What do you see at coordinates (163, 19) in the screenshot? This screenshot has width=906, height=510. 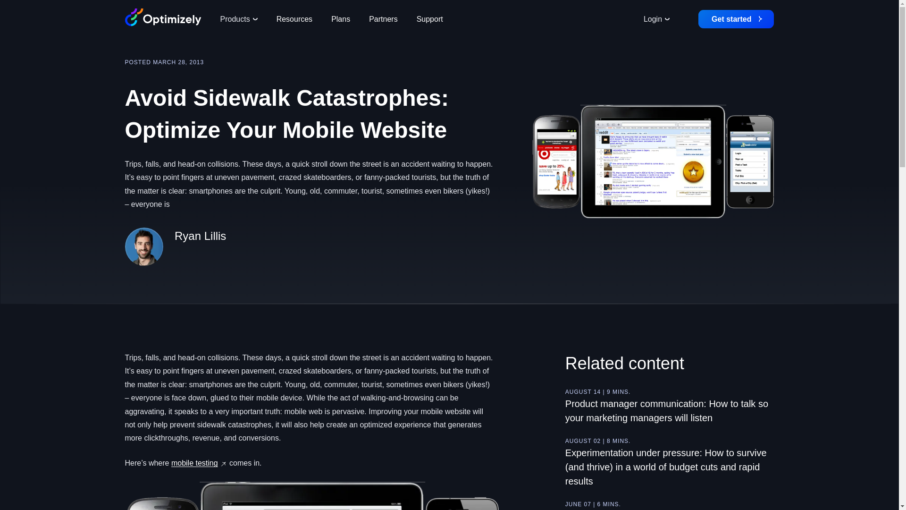 I see `Optimizely Logo` at bounding box center [163, 19].